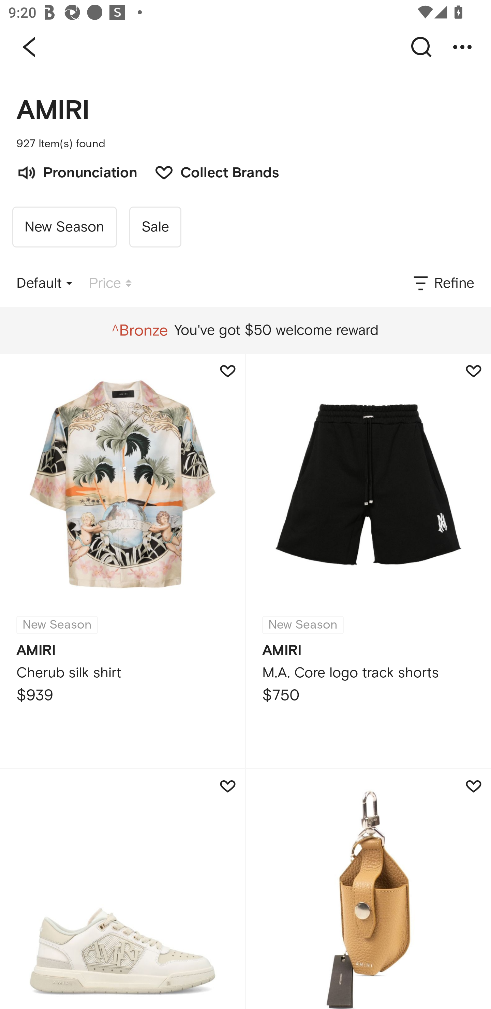 This screenshot has height=1009, width=491. I want to click on Price, so click(110, 283).